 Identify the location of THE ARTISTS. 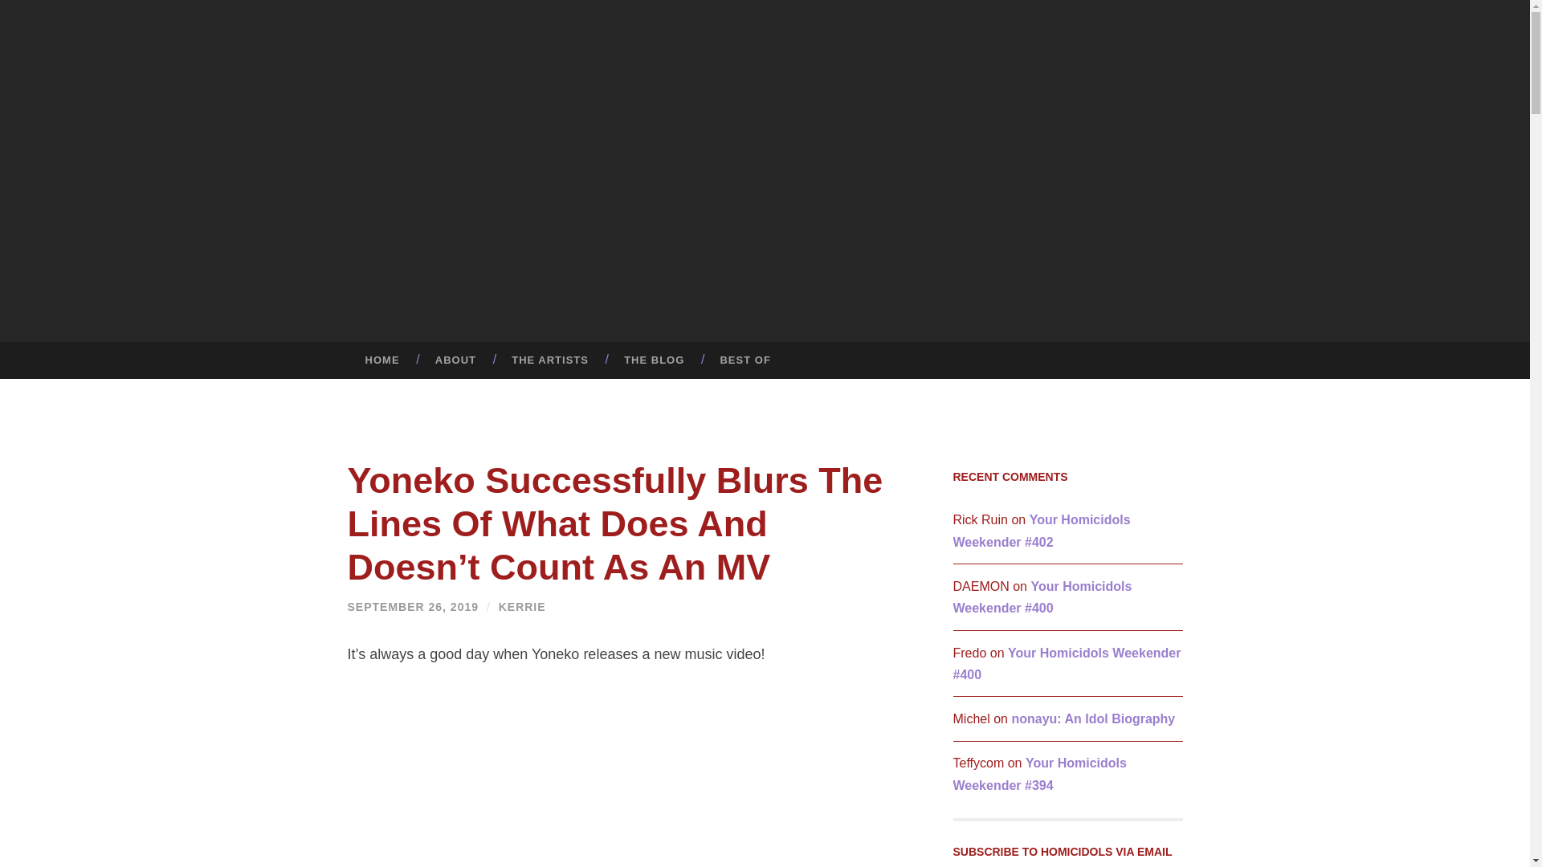
(549, 360).